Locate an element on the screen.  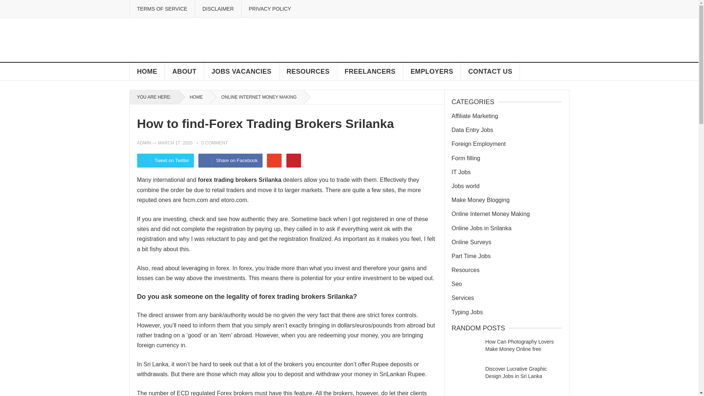
ONLINE INTERNET MONEY MAKING is located at coordinates (257, 97).